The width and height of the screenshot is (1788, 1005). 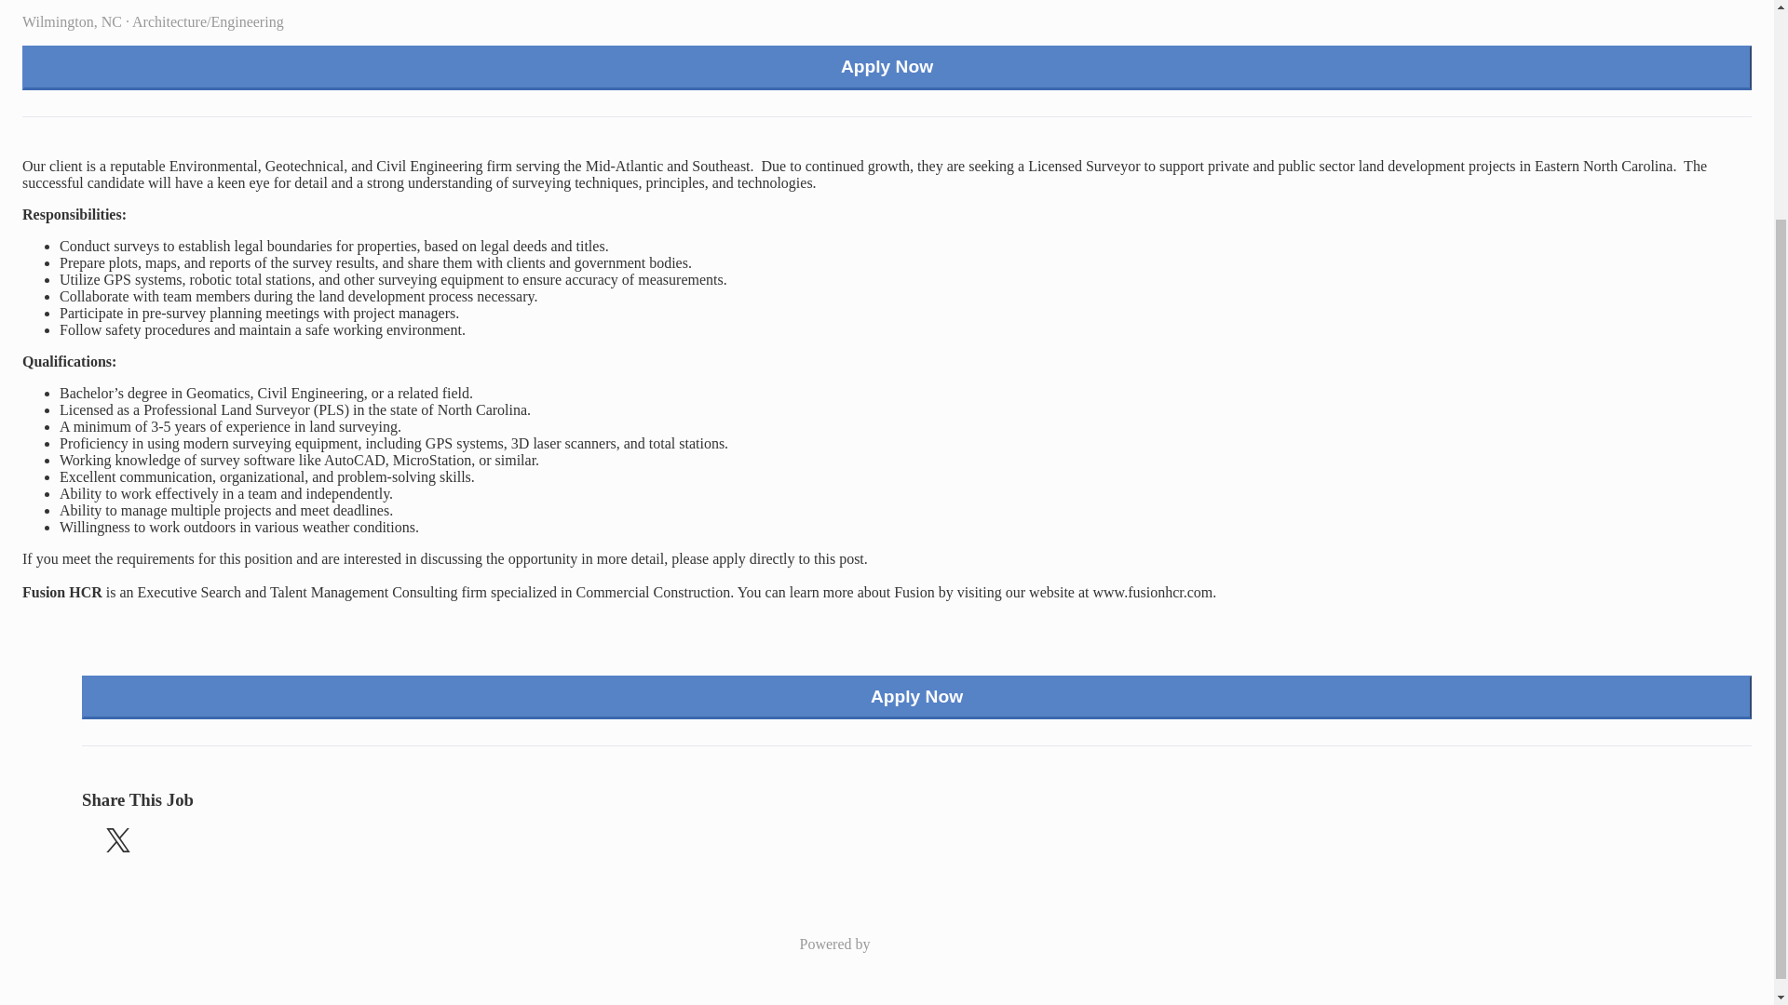 I want to click on Apply Now, so click(x=887, y=67).